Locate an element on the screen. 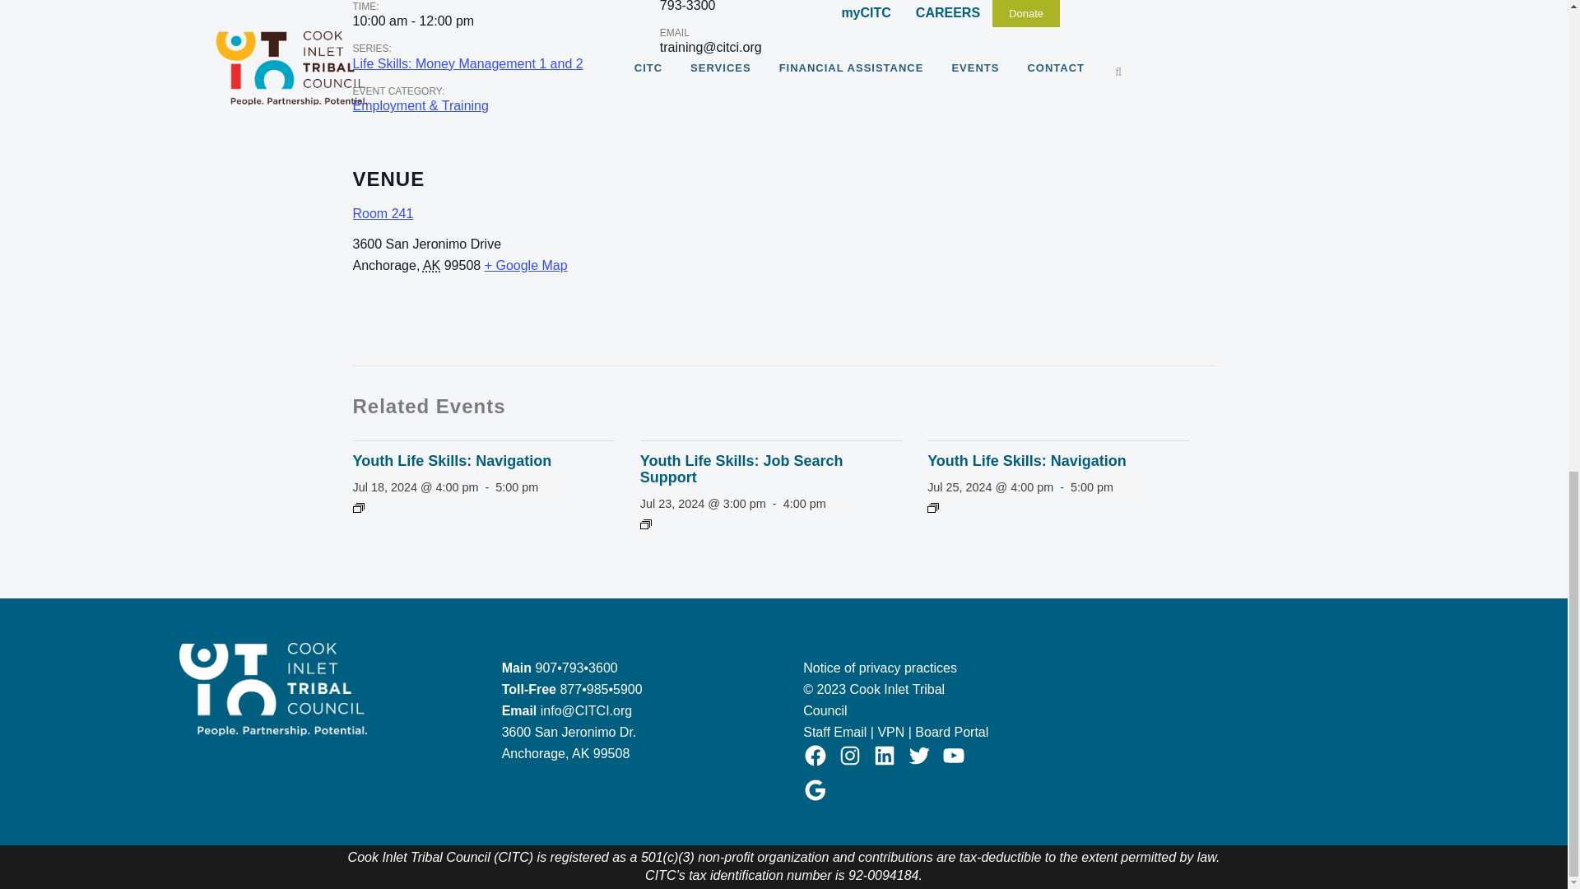 The height and width of the screenshot is (889, 1580). Alaska is located at coordinates (431, 265).